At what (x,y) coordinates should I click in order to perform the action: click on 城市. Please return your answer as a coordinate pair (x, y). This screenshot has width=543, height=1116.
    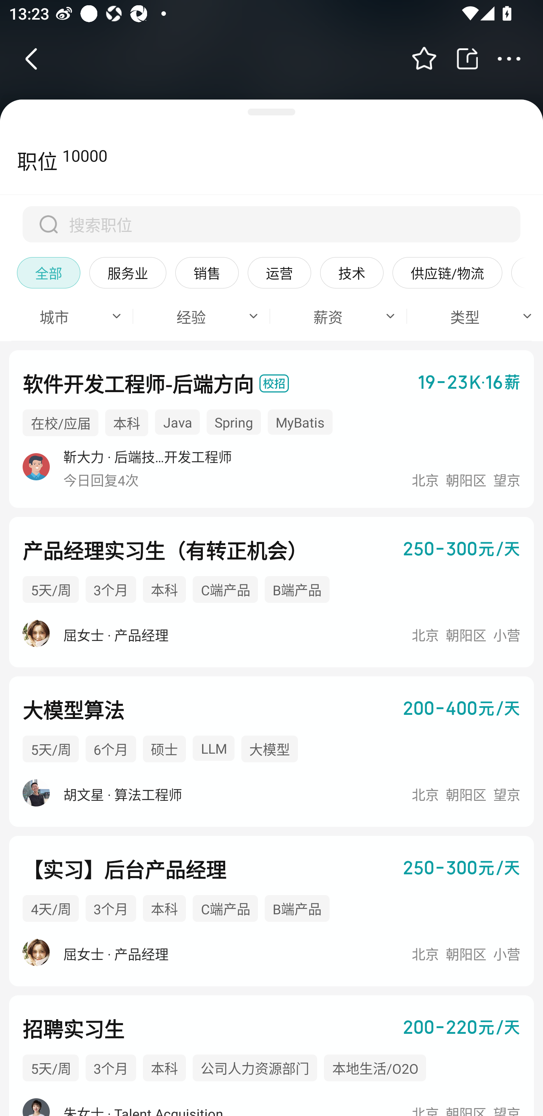
    Looking at the image, I should click on (60, 316).